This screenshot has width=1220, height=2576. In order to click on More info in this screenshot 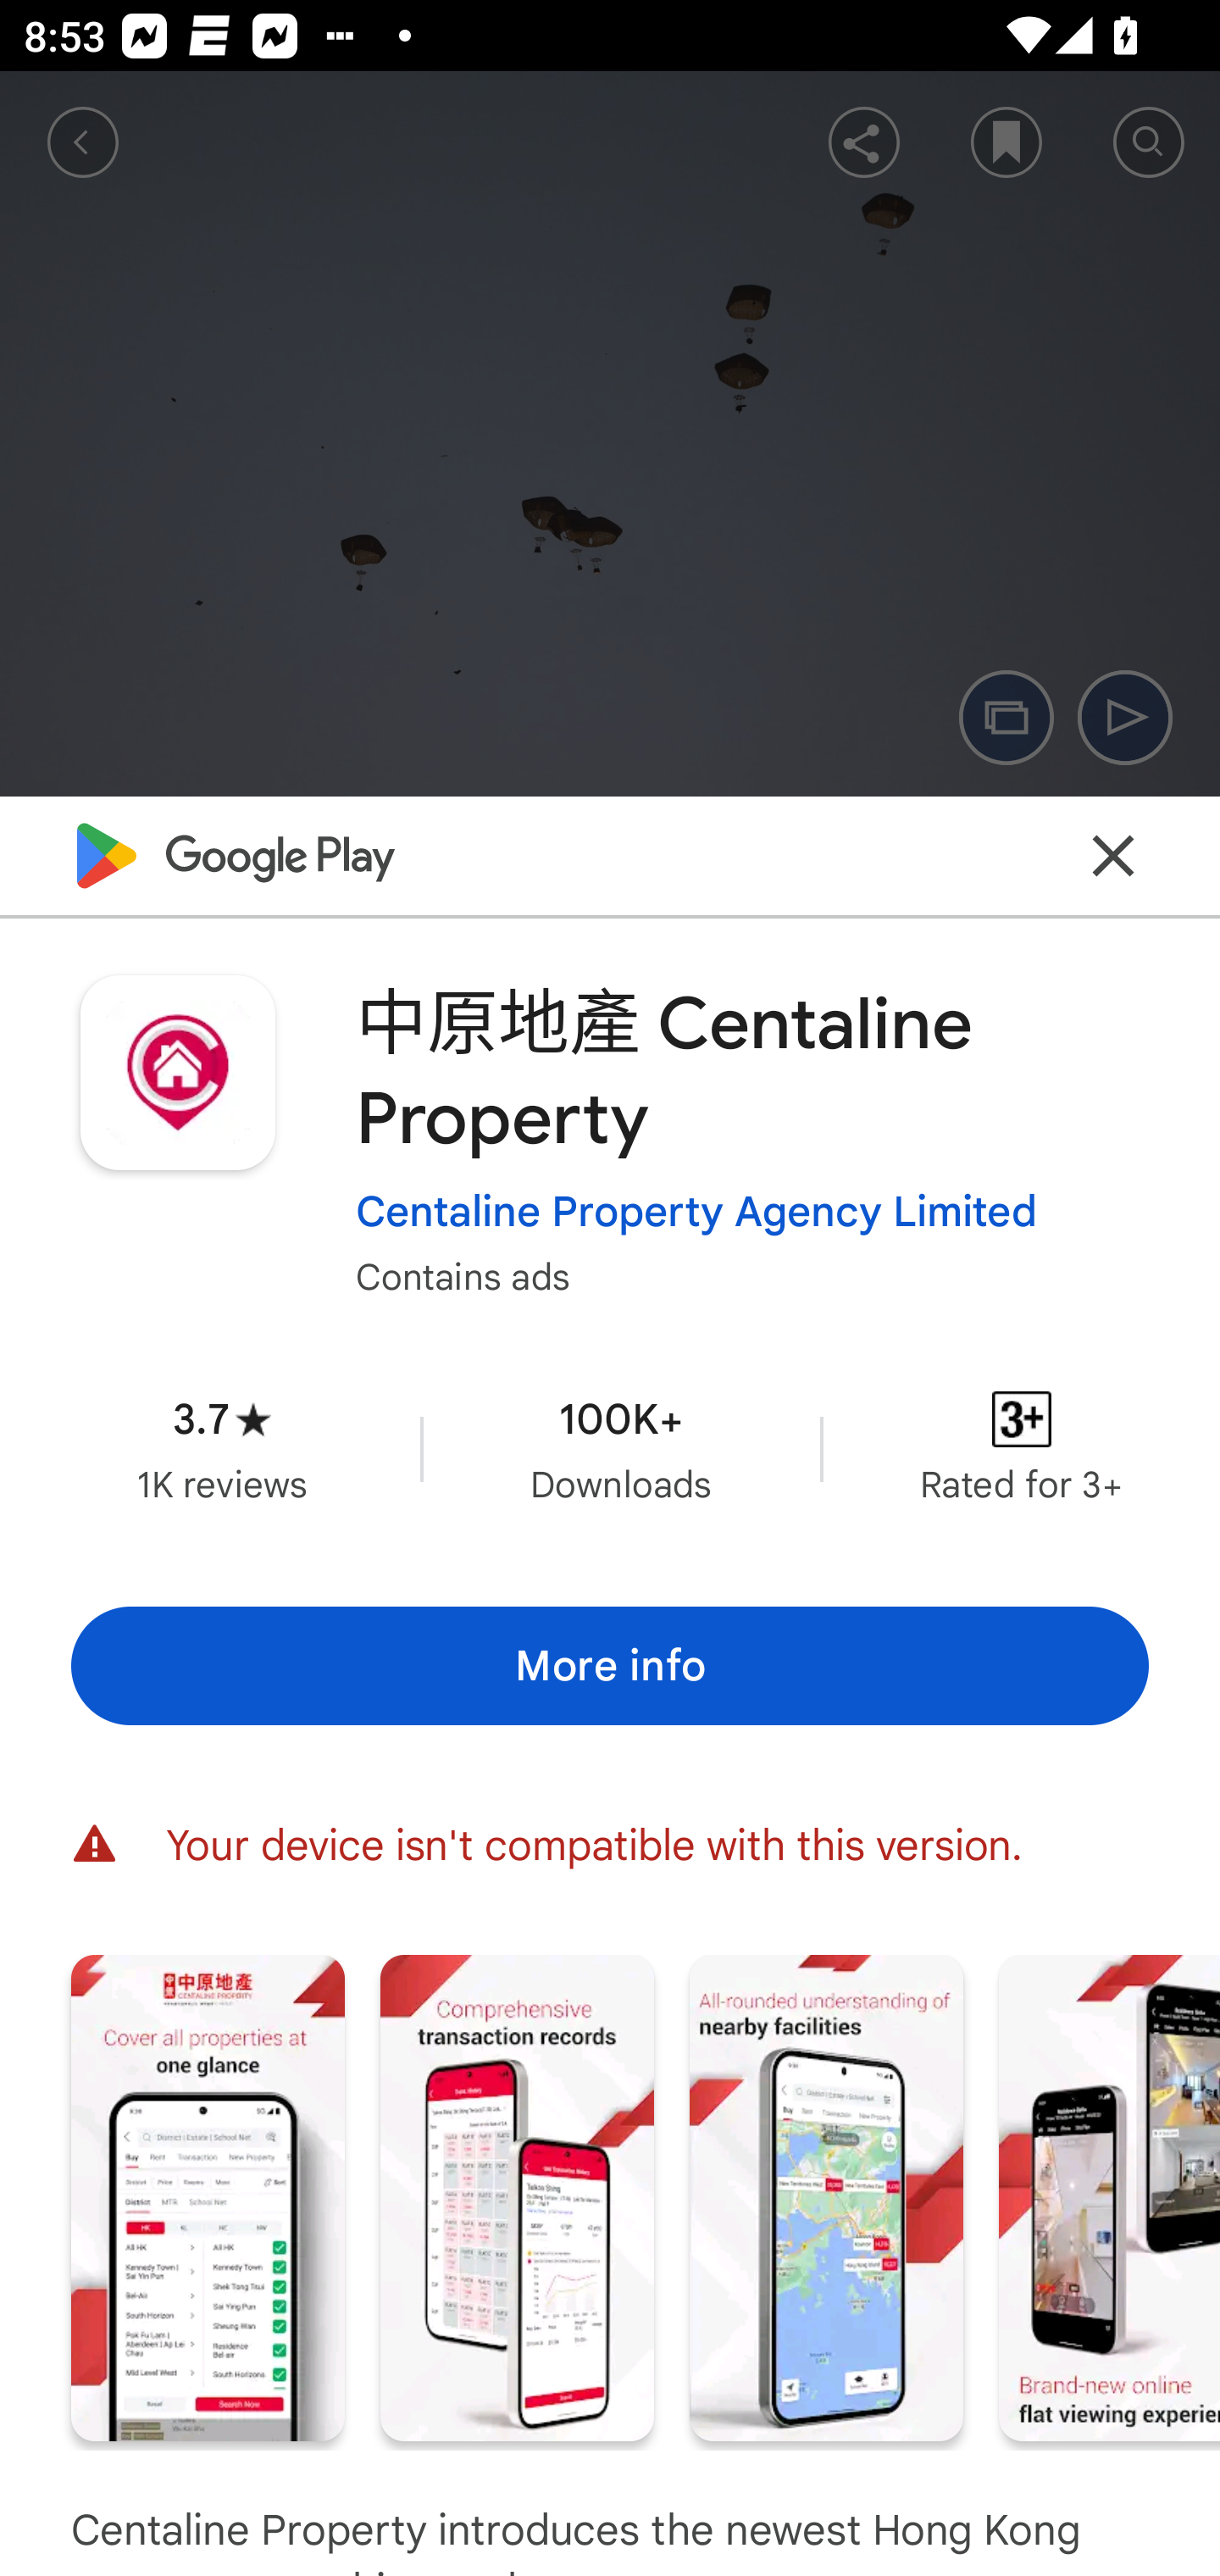, I will do `click(610, 1666)`.